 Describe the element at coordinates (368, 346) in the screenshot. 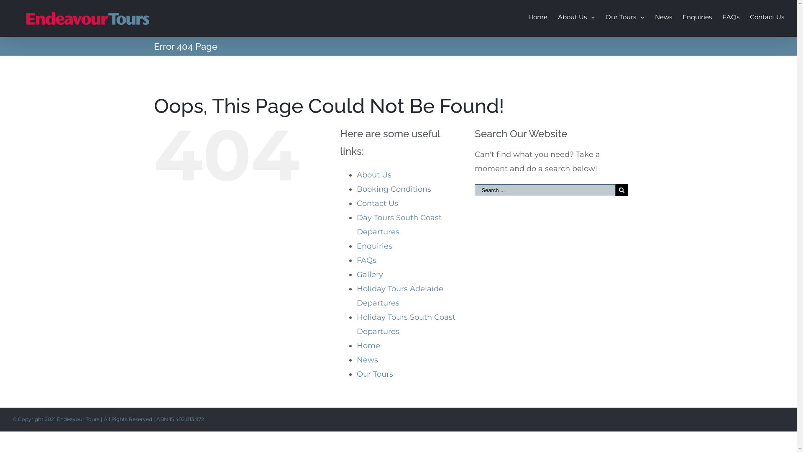

I see `Home` at that location.